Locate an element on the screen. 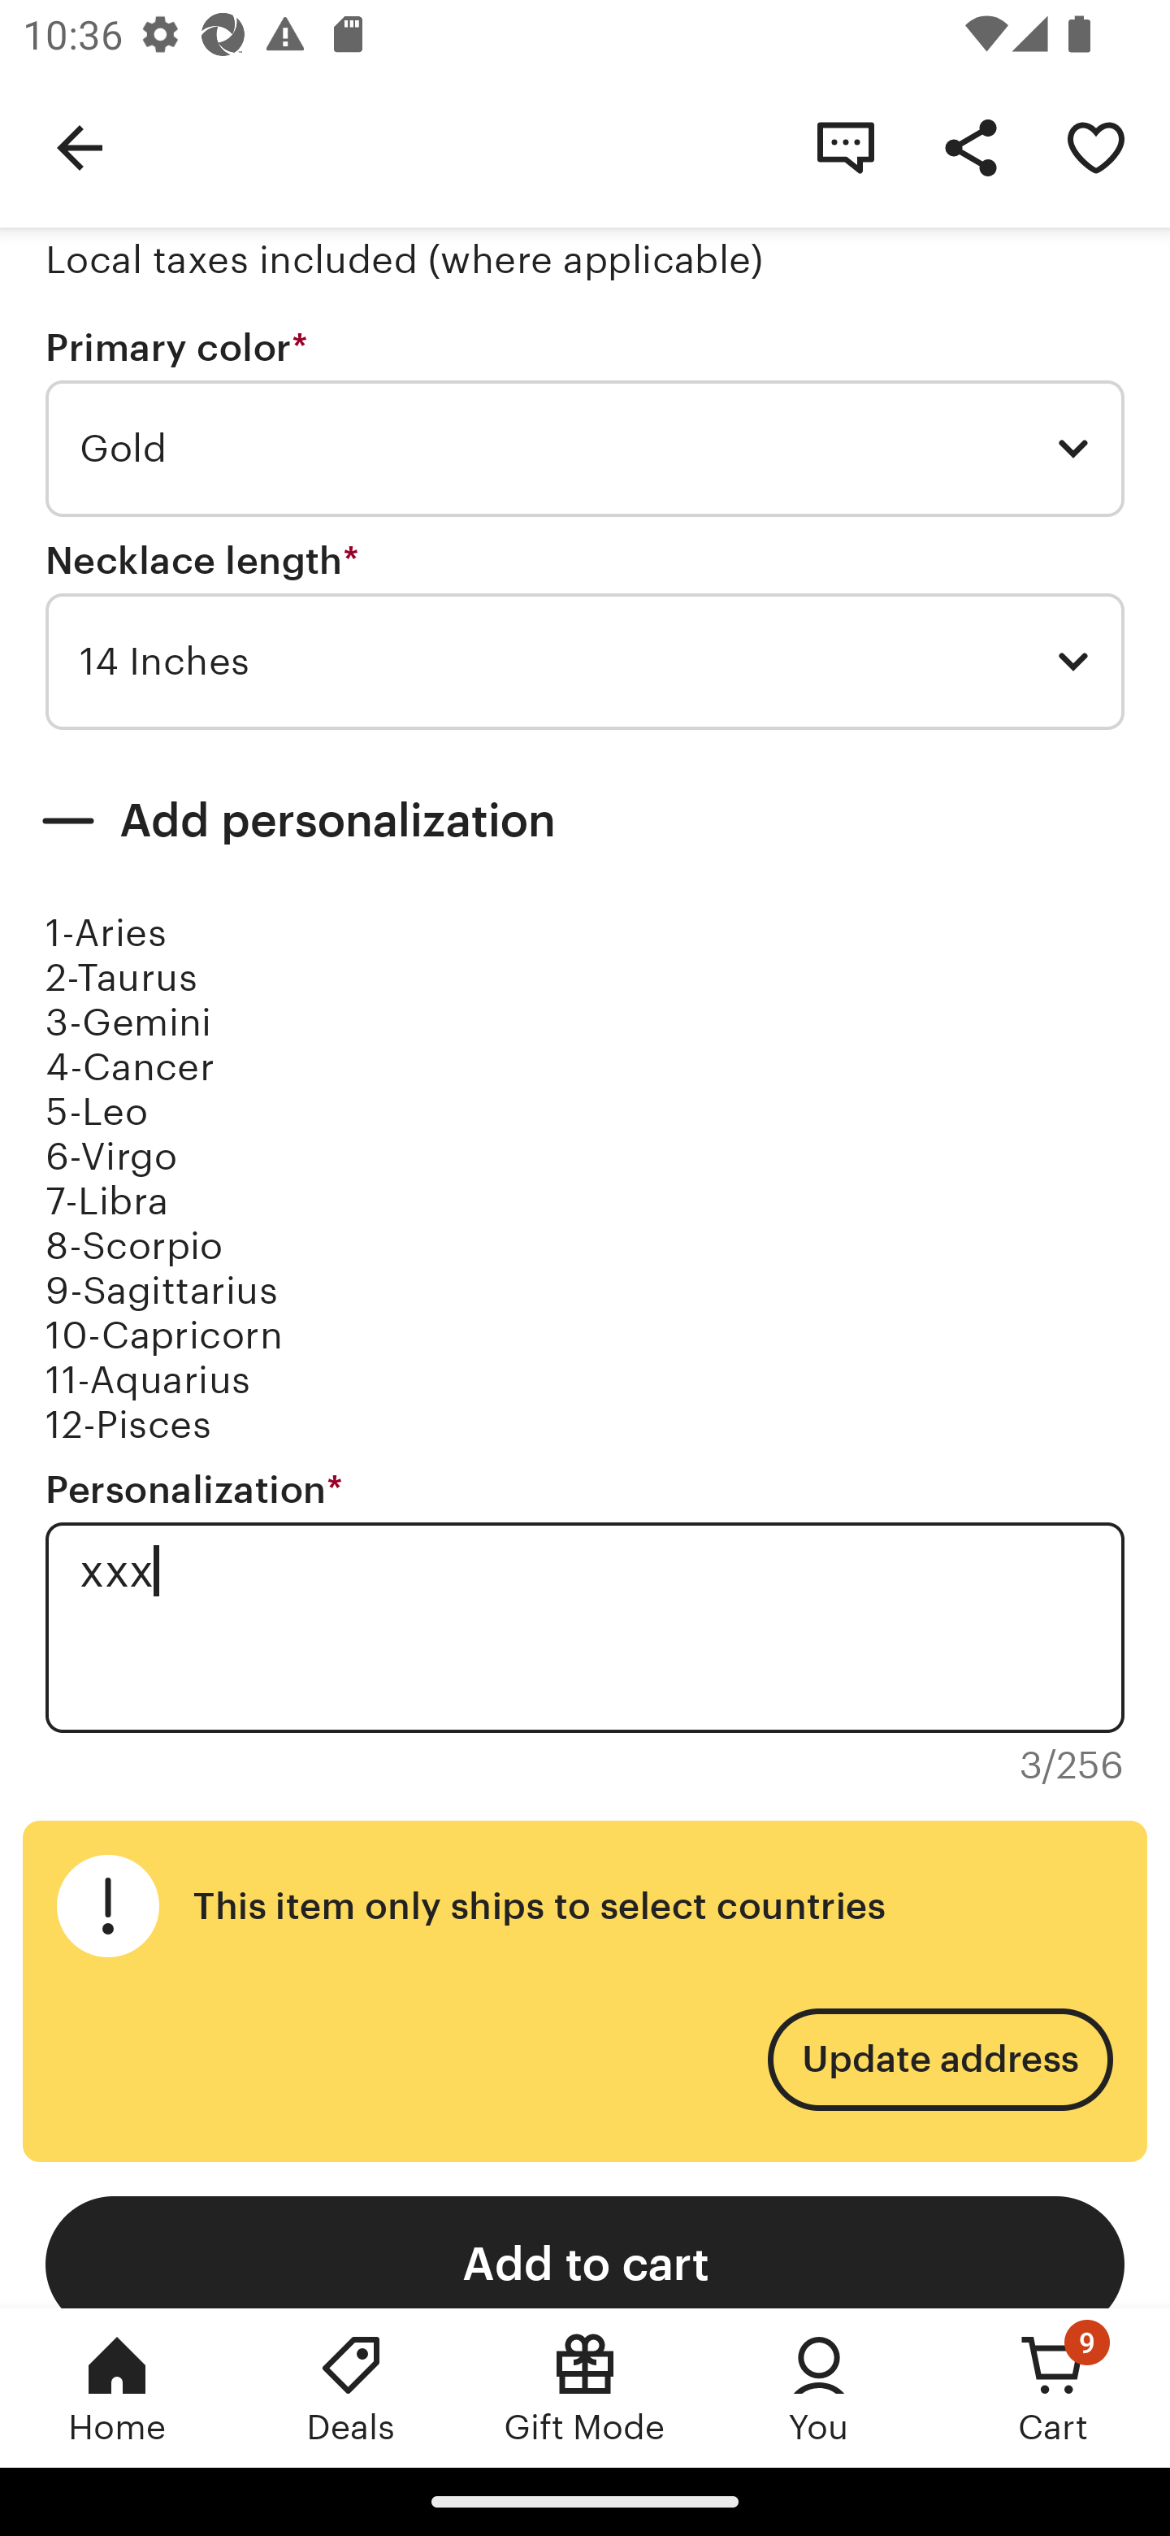  Contact shop is located at coordinates (845, 146).